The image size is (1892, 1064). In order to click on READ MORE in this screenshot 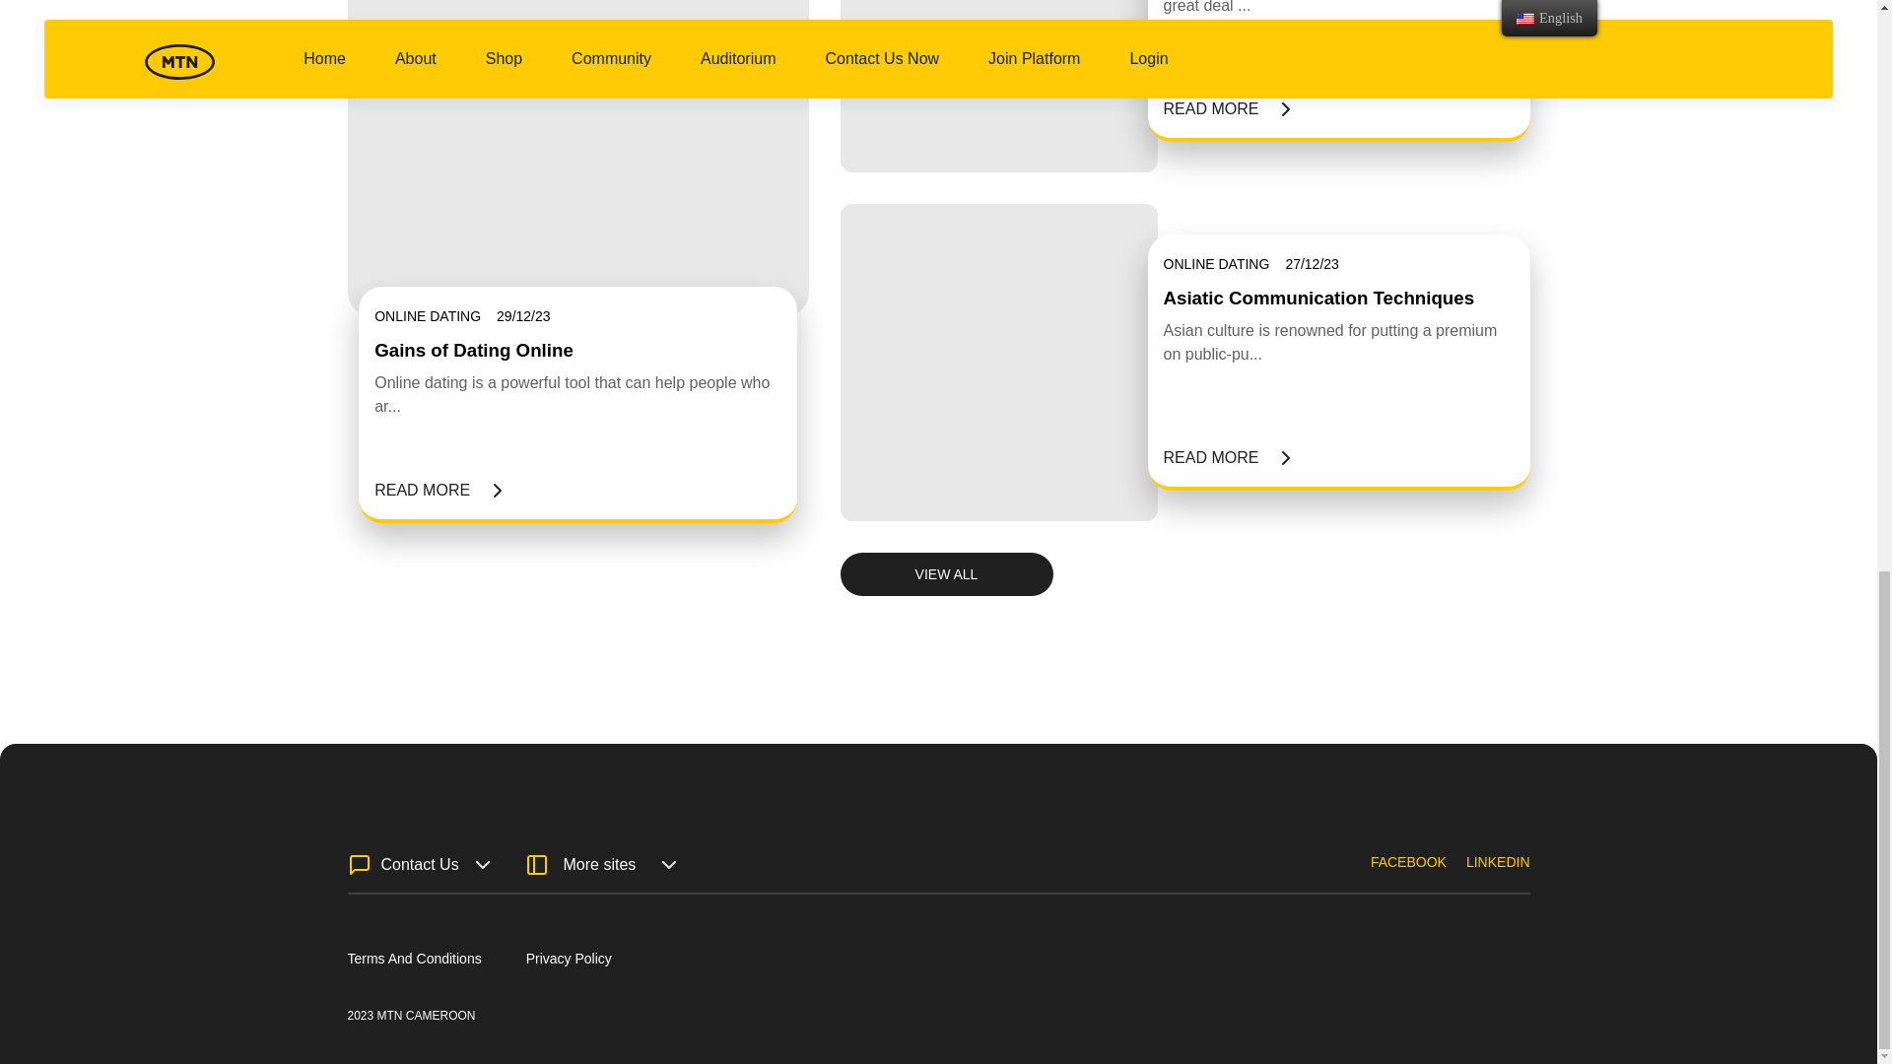, I will do `click(438, 491)`.